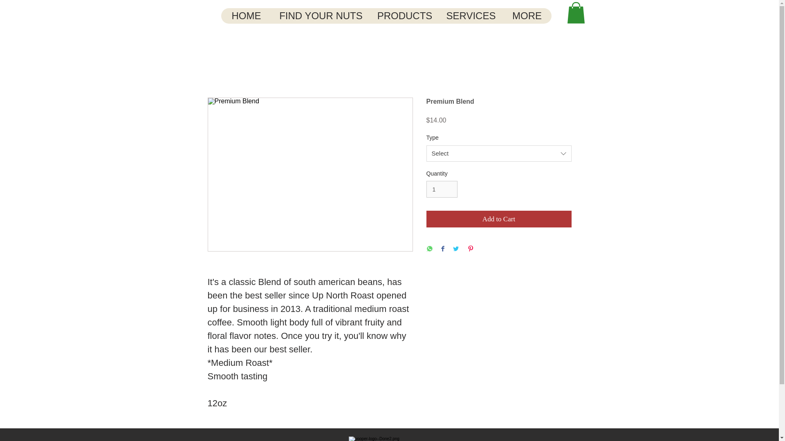 This screenshot has width=785, height=441. What do you see at coordinates (499, 219) in the screenshot?
I see `Add to Cart` at bounding box center [499, 219].